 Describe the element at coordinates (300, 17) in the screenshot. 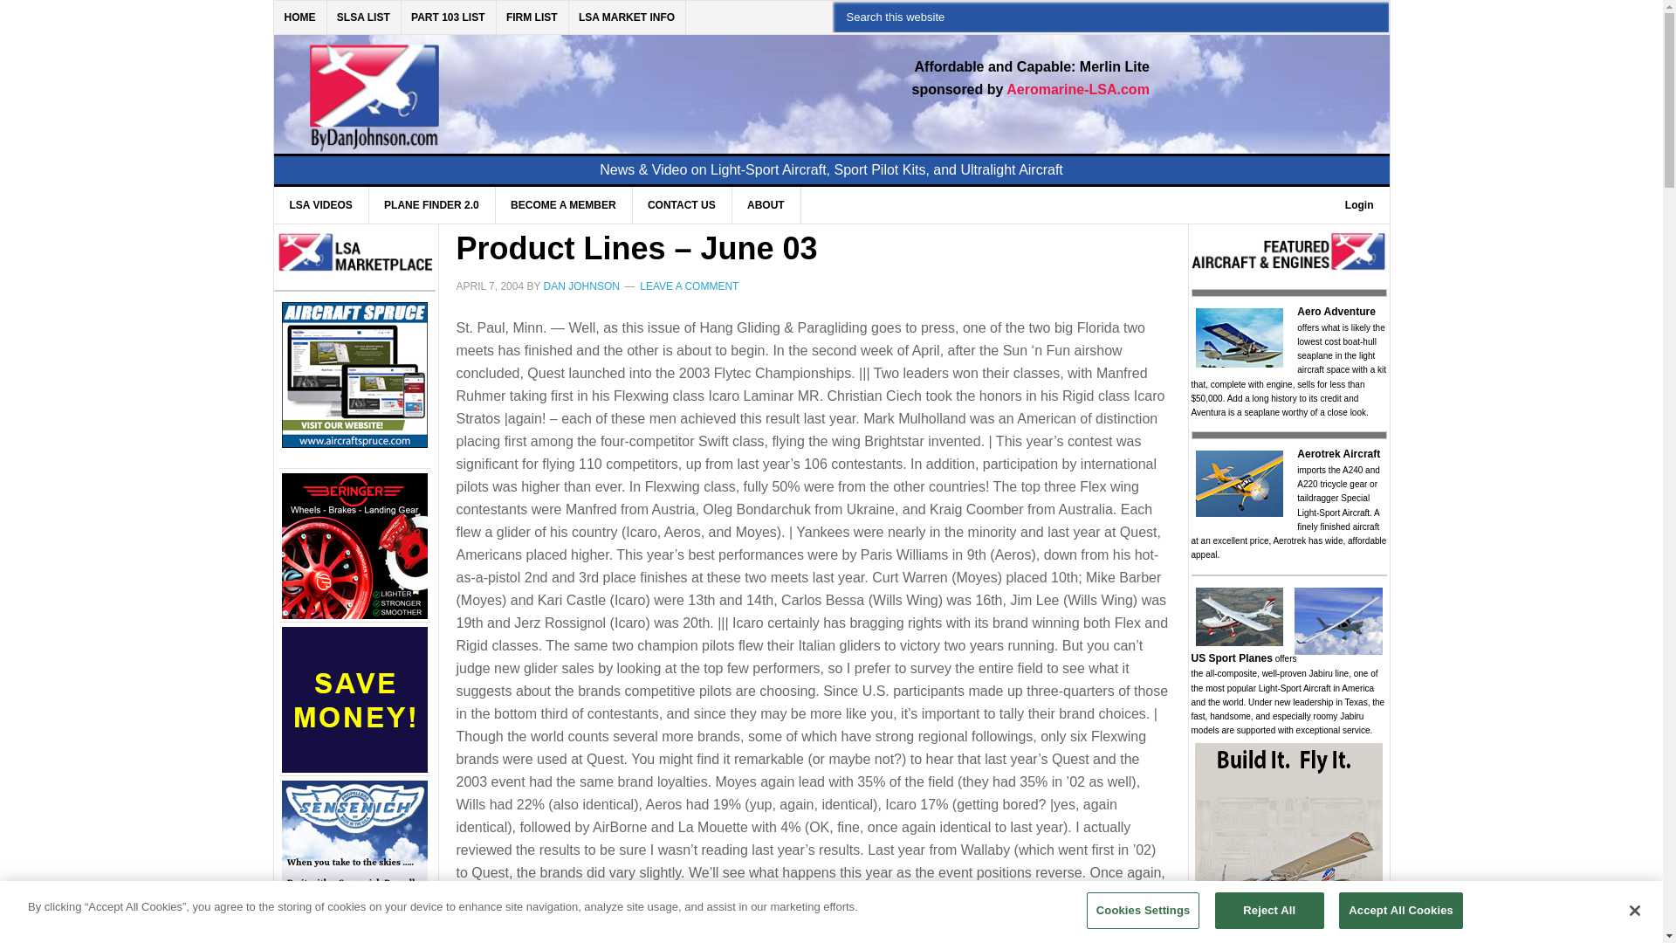

I see `HOME` at that location.